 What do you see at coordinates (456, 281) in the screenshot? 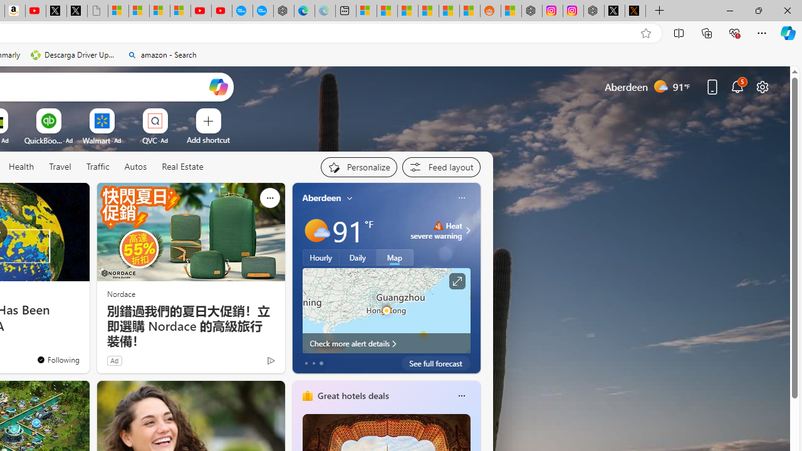
I see `Click to see more information` at bounding box center [456, 281].